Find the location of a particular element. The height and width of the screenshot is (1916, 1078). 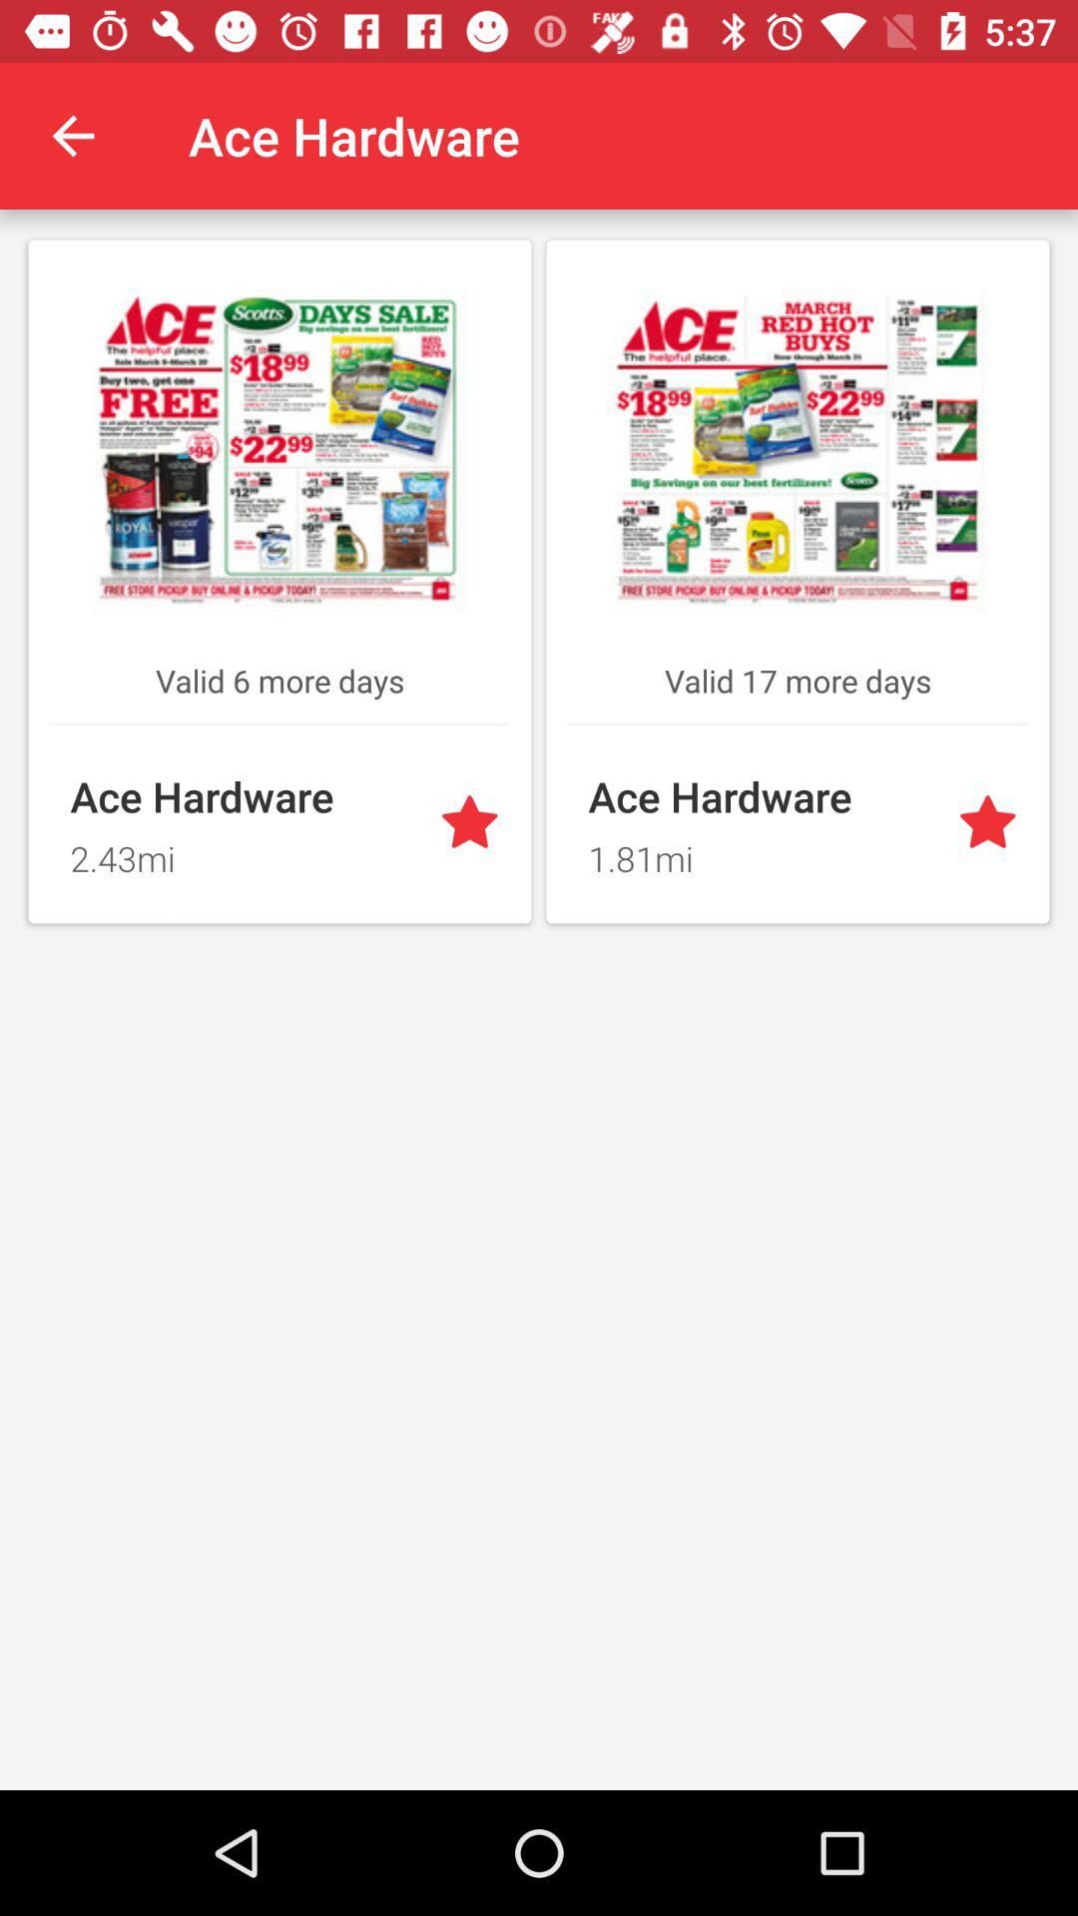

save option is located at coordinates (473, 824).